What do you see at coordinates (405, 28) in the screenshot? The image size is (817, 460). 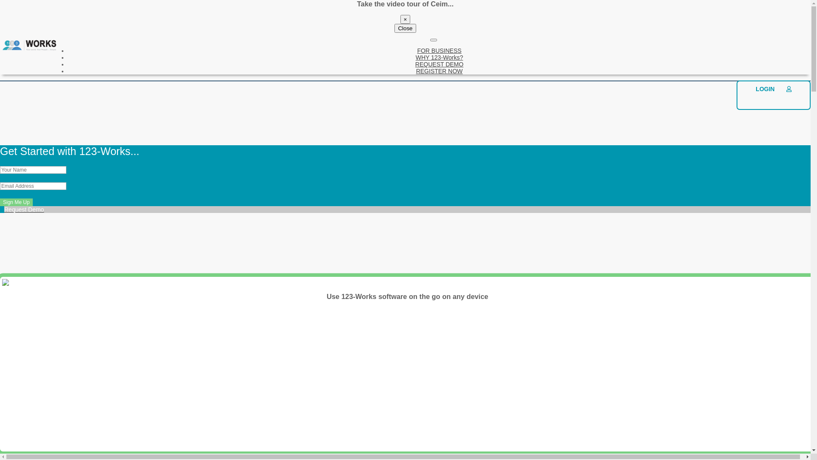 I see `Close` at bounding box center [405, 28].